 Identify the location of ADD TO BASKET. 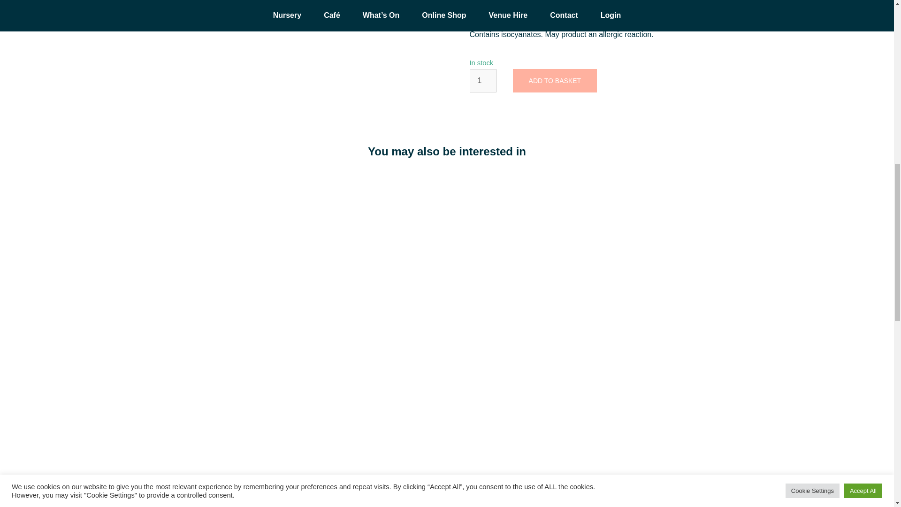
(555, 80).